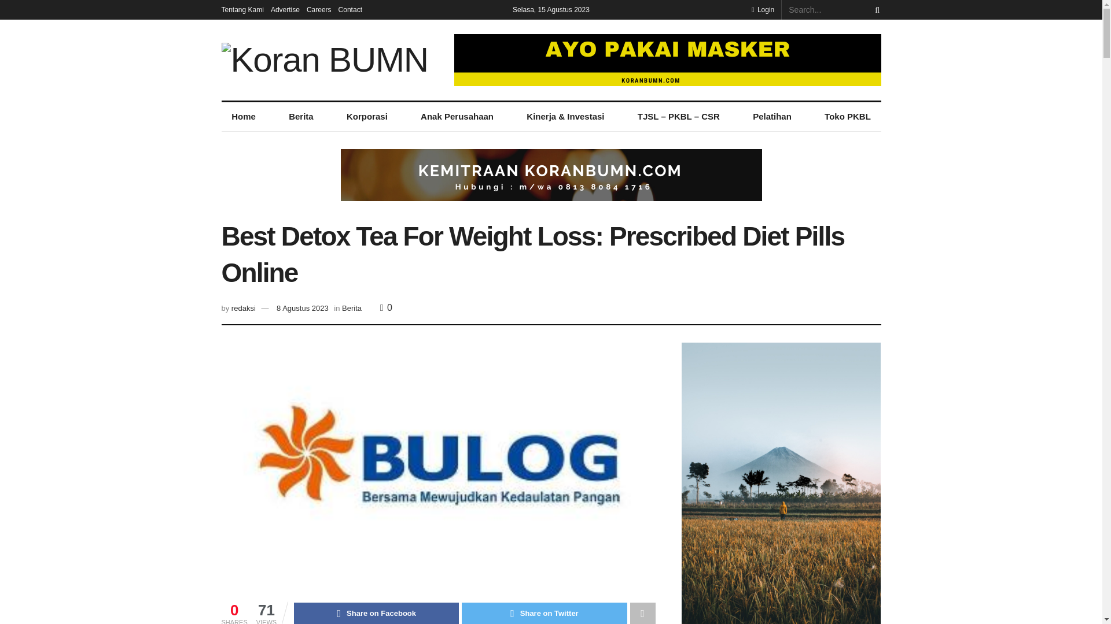 The width and height of the screenshot is (1111, 624). What do you see at coordinates (352, 308) in the screenshot?
I see `Berita` at bounding box center [352, 308].